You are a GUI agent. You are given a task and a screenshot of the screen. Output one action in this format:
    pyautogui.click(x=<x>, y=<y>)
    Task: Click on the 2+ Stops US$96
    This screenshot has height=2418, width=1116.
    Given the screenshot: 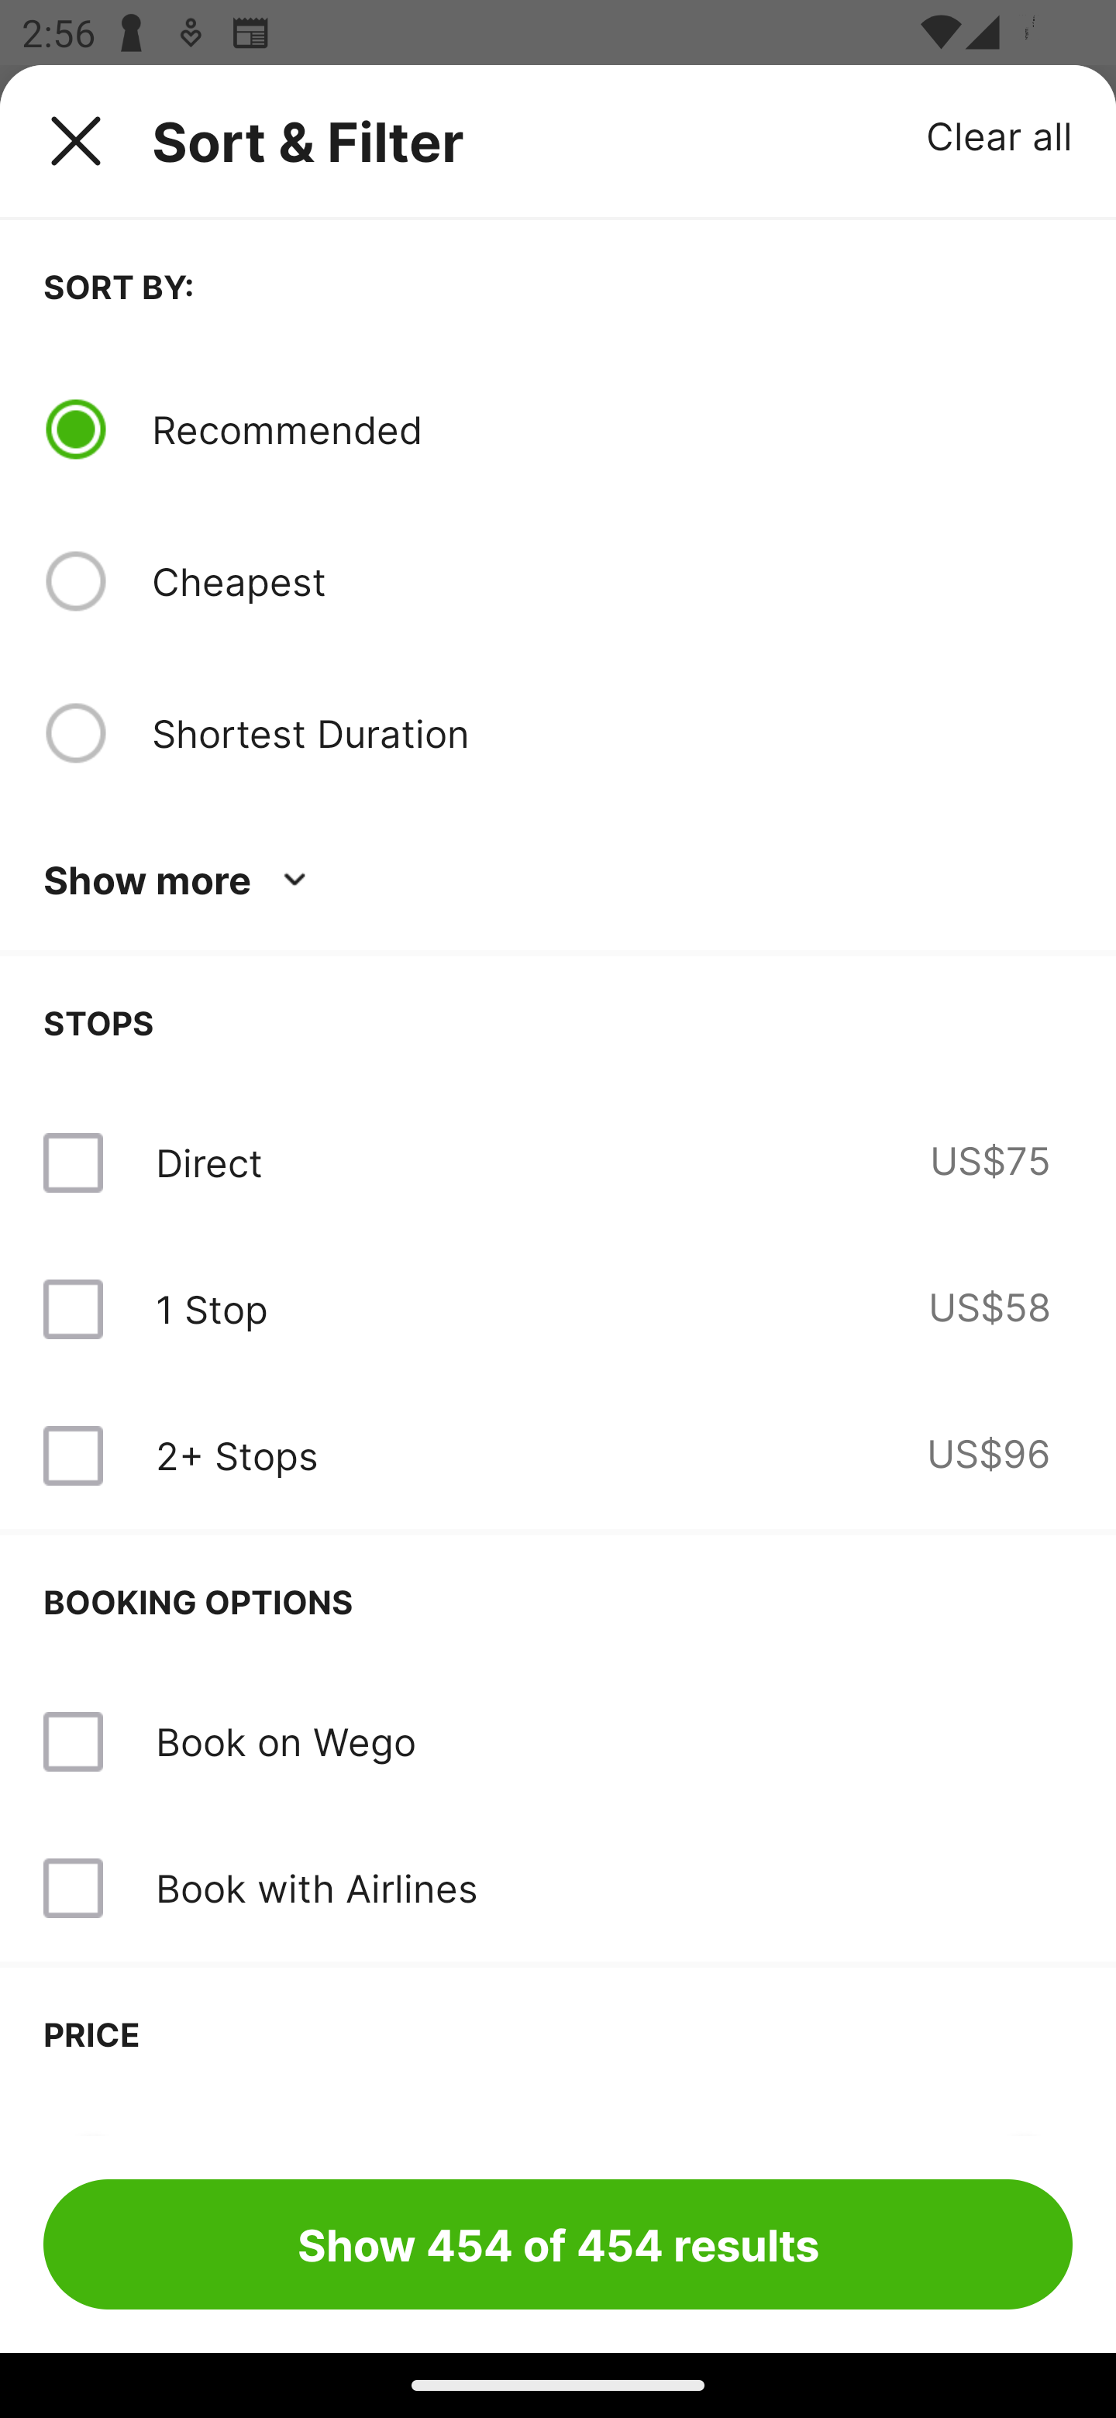 What is the action you would take?
    pyautogui.click(x=558, y=1455)
    